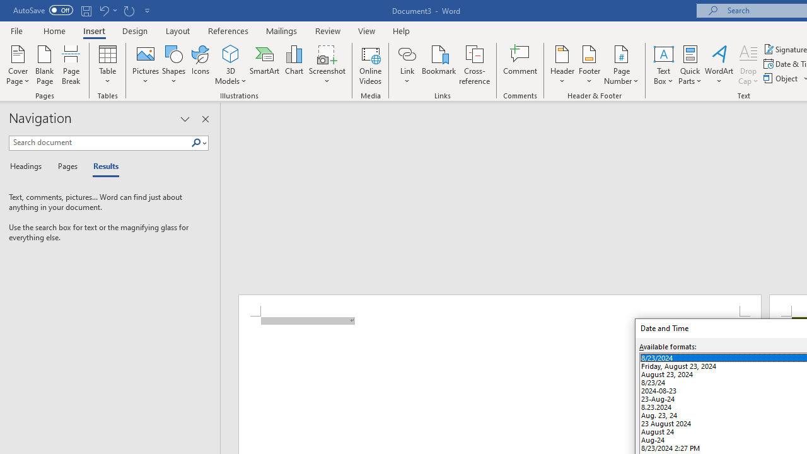  Describe the element at coordinates (327, 64) in the screenshot. I see `Screenshot` at that location.